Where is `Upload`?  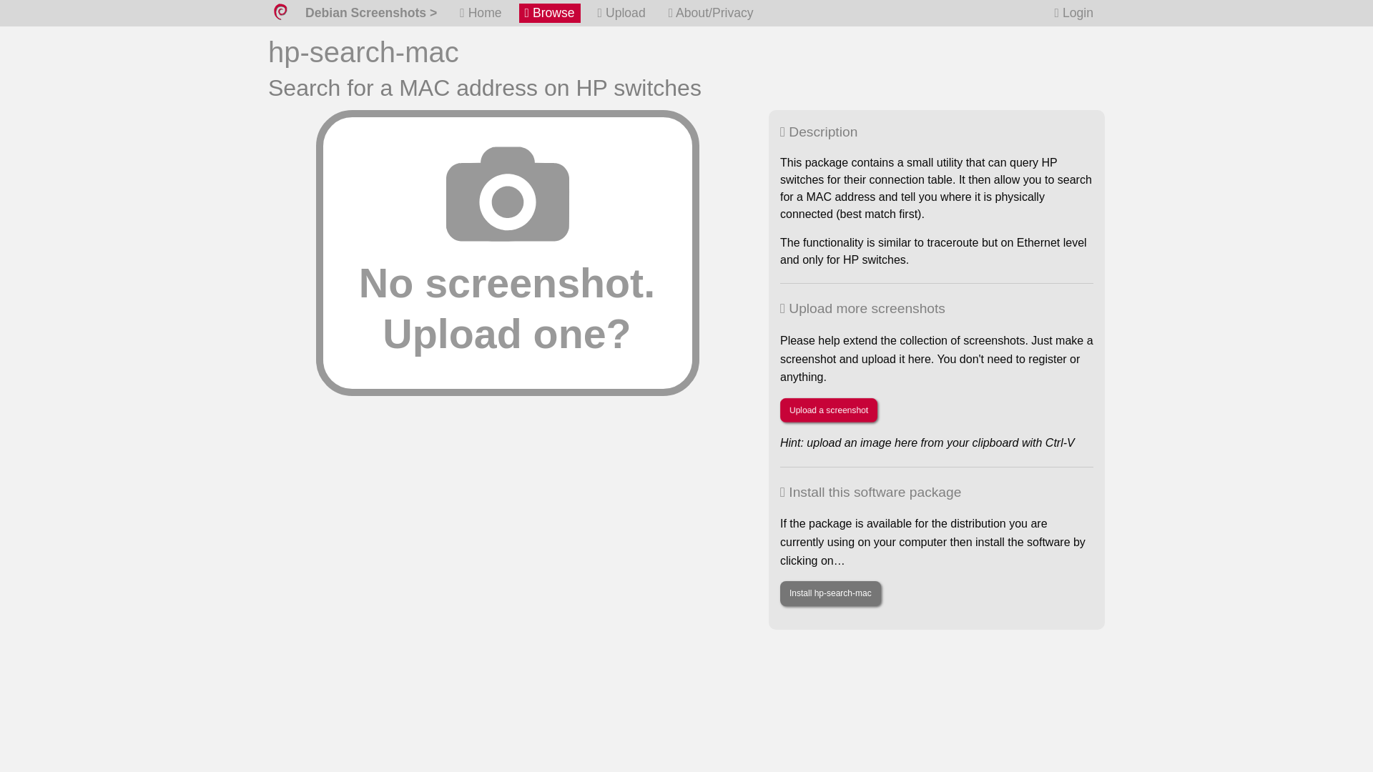 Upload is located at coordinates (621, 13).